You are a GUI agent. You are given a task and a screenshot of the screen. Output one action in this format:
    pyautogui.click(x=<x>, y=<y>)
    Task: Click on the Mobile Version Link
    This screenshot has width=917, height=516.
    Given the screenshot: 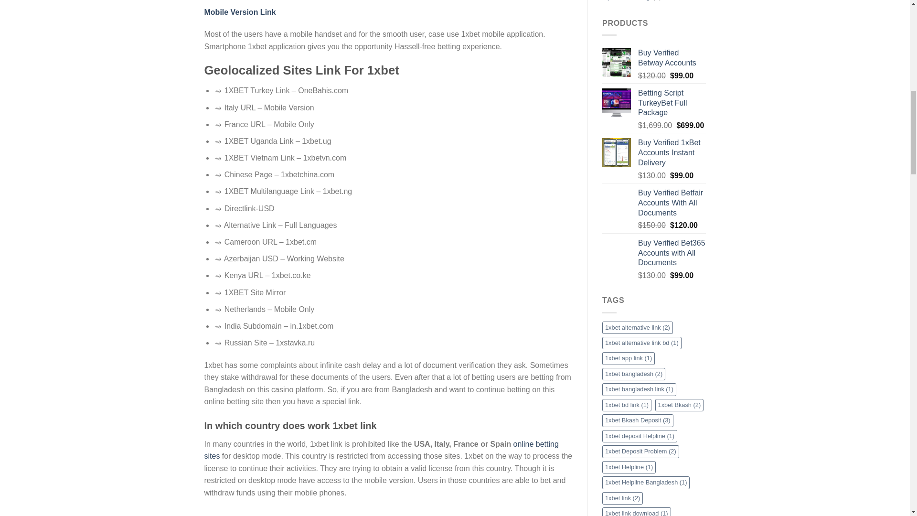 What is the action you would take?
    pyautogui.click(x=240, y=12)
    